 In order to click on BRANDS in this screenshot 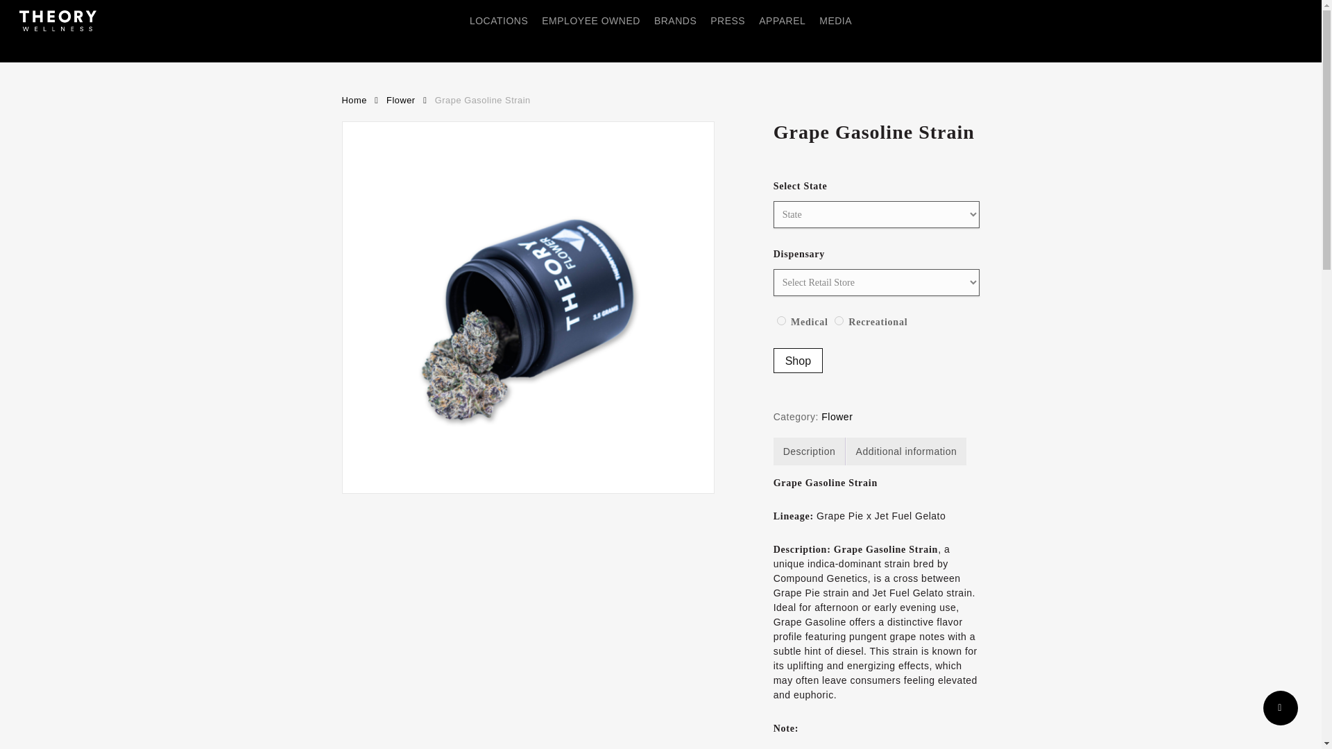, I will do `click(675, 21)`.